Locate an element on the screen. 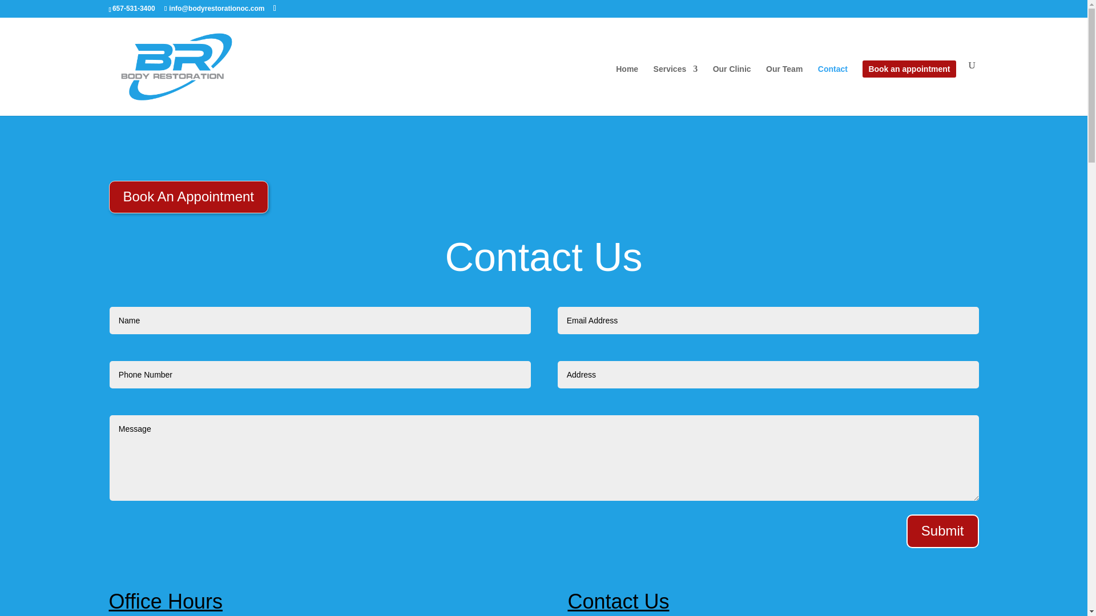 The width and height of the screenshot is (1096, 616). Book an appointment is located at coordinates (909, 90).